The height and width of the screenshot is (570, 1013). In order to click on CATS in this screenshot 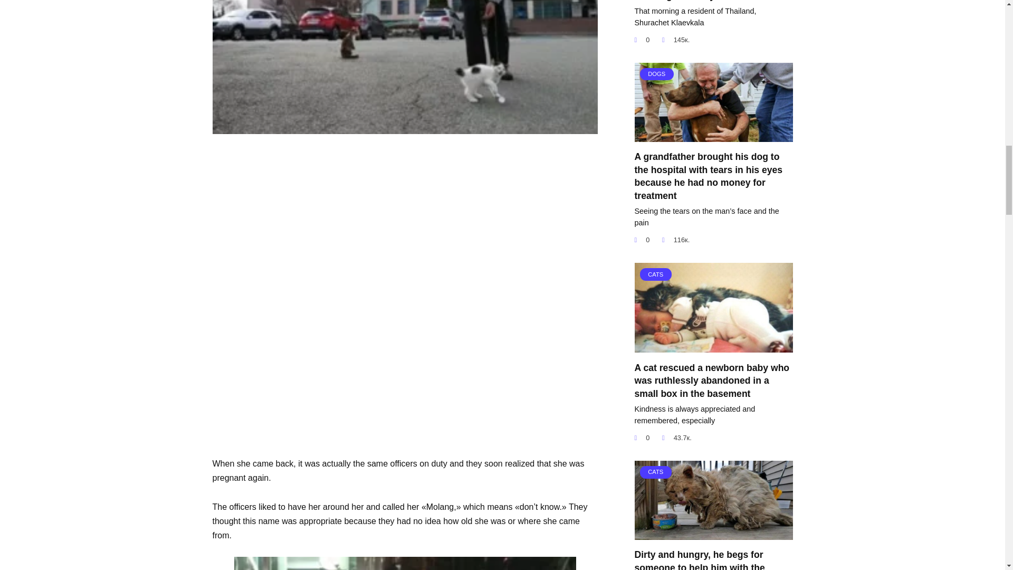, I will do `click(713, 346)`.